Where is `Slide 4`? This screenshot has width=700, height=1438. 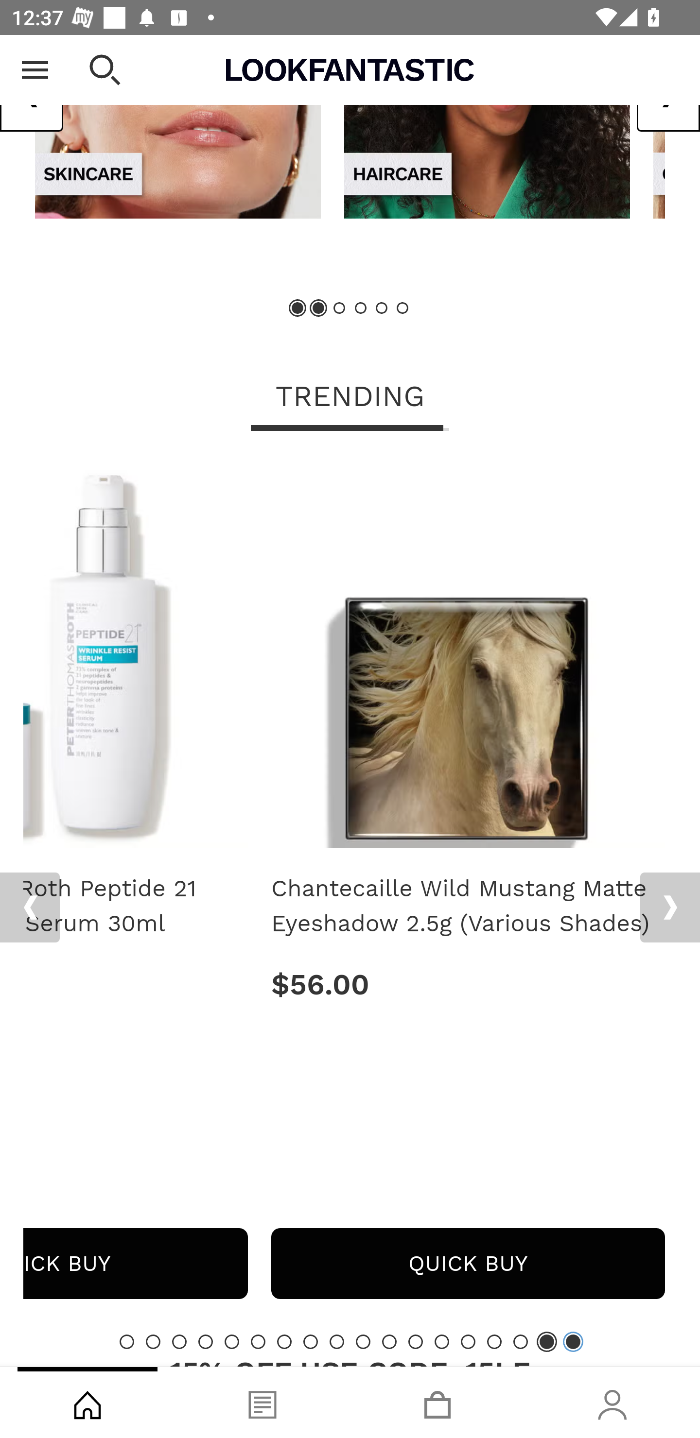 Slide 4 is located at coordinates (361, 308).